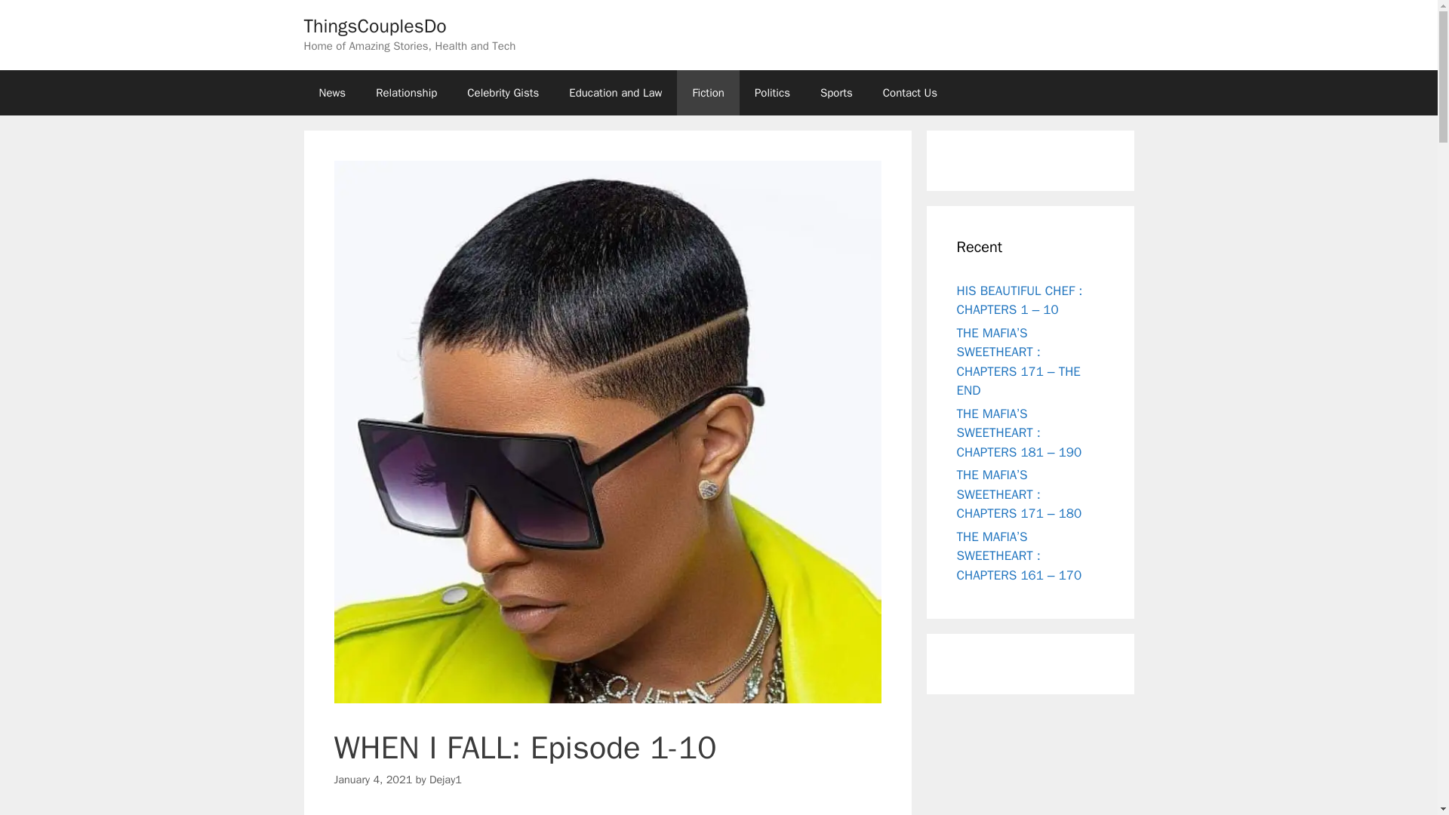 This screenshot has height=815, width=1449. I want to click on Education and Law, so click(614, 92).